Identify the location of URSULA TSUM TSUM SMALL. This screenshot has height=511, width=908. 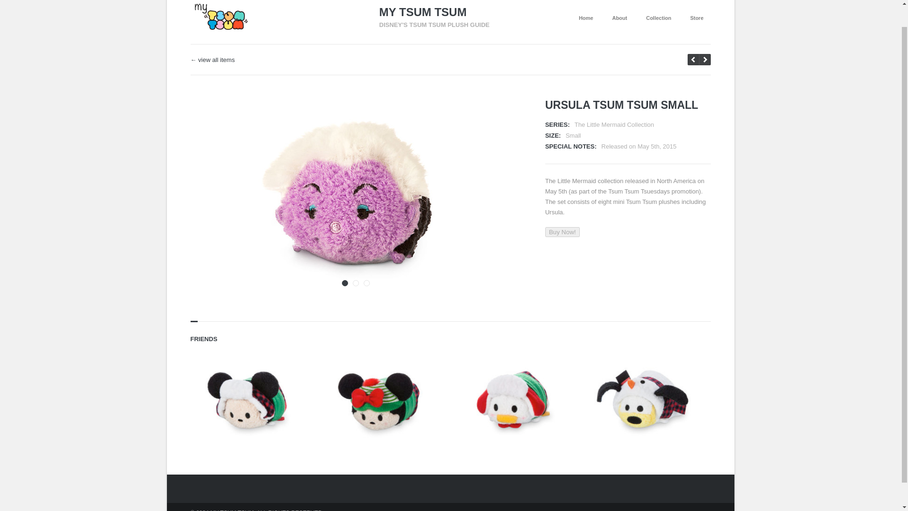
(621, 105).